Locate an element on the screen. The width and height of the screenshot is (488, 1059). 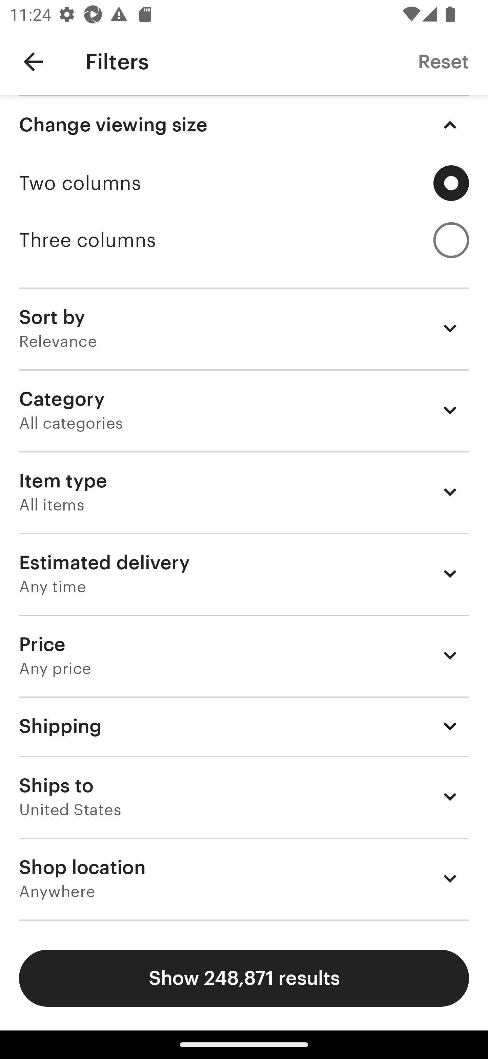
Show 248,871 results Show results is located at coordinates (244, 978).